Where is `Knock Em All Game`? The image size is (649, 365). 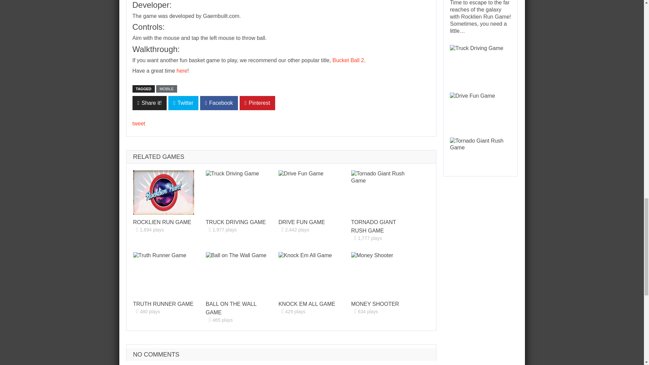 Knock Em All Game is located at coordinates (307, 304).